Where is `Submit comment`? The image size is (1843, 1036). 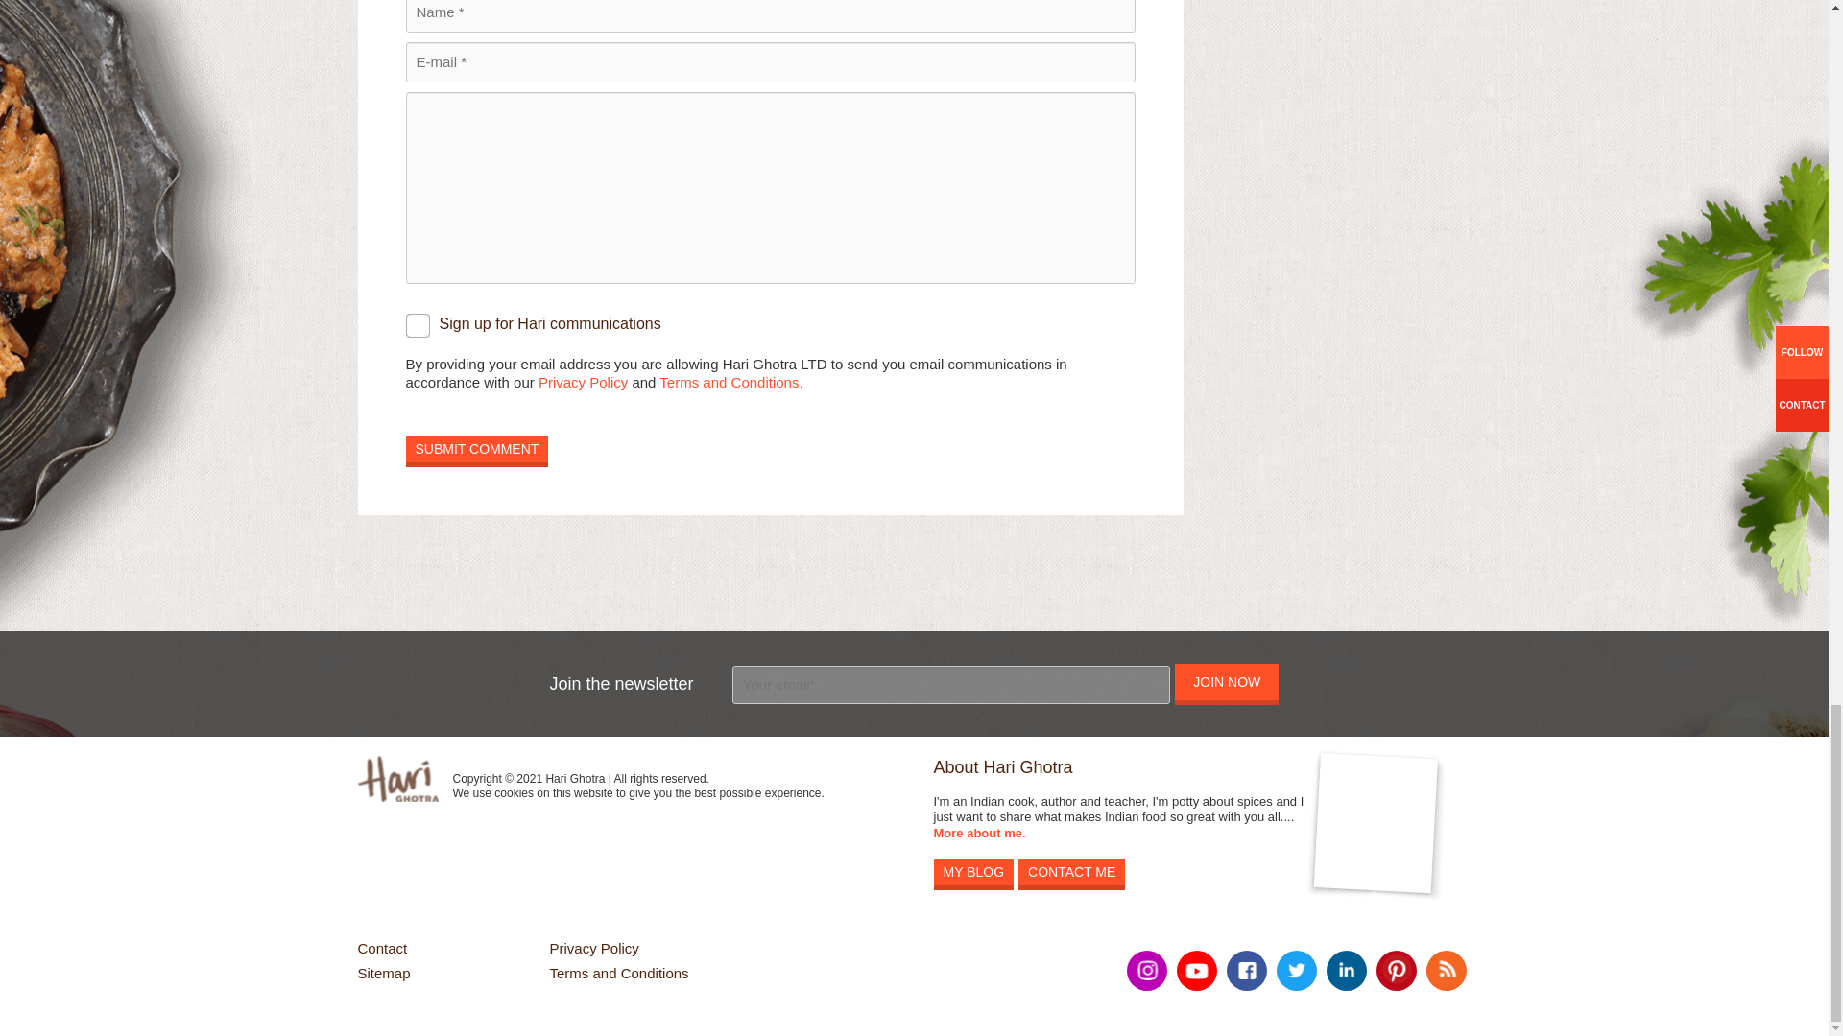 Submit comment is located at coordinates (476, 448).